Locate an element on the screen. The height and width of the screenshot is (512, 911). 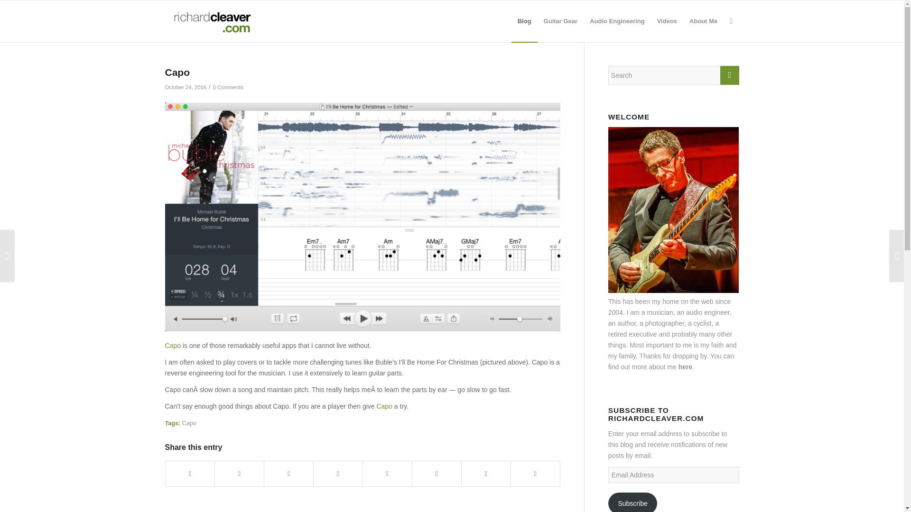
Capo is located at coordinates (383, 406).